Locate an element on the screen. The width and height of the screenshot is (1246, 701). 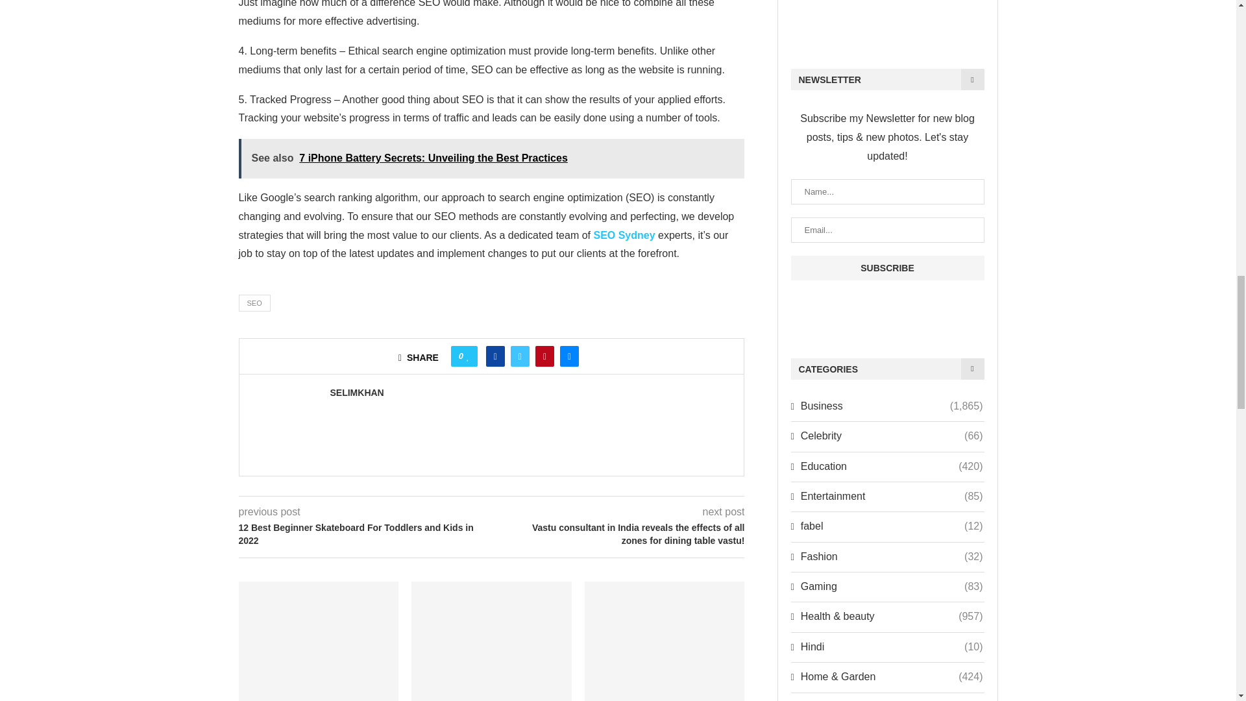
How to Make Canvas Artwork Last Longer? is located at coordinates (665, 641).